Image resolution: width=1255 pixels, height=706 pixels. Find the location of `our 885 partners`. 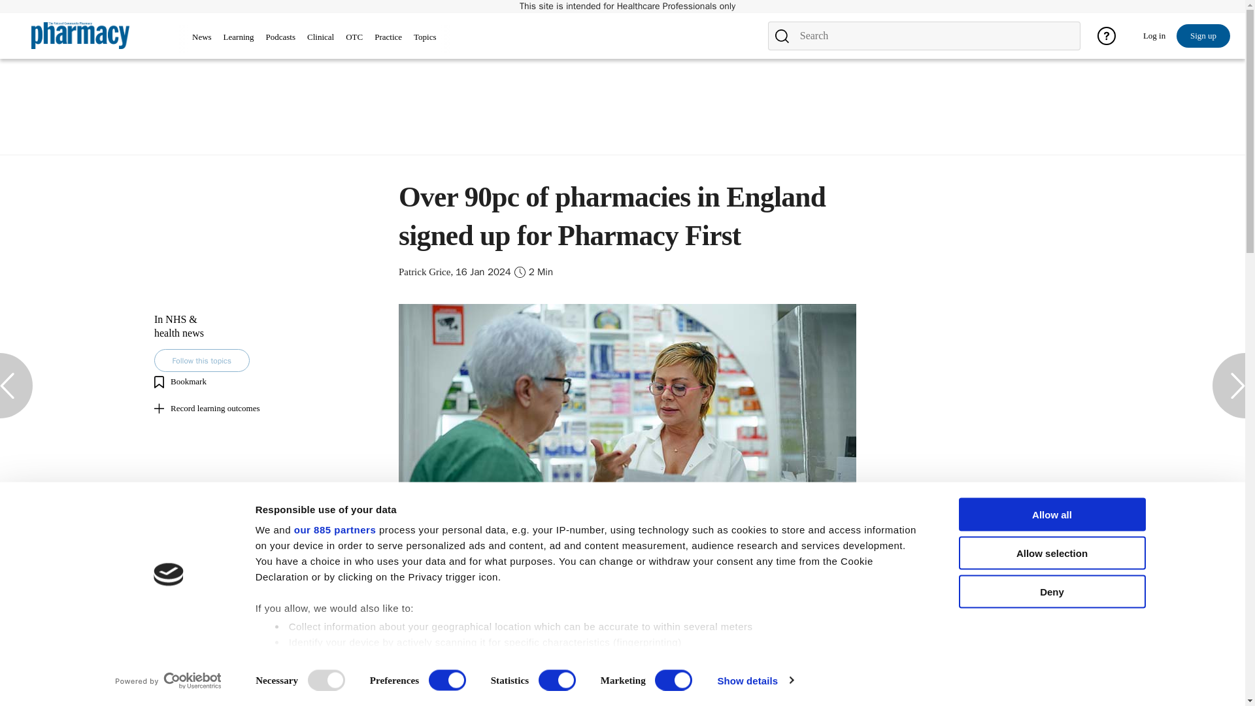

our 885 partners is located at coordinates (335, 529).